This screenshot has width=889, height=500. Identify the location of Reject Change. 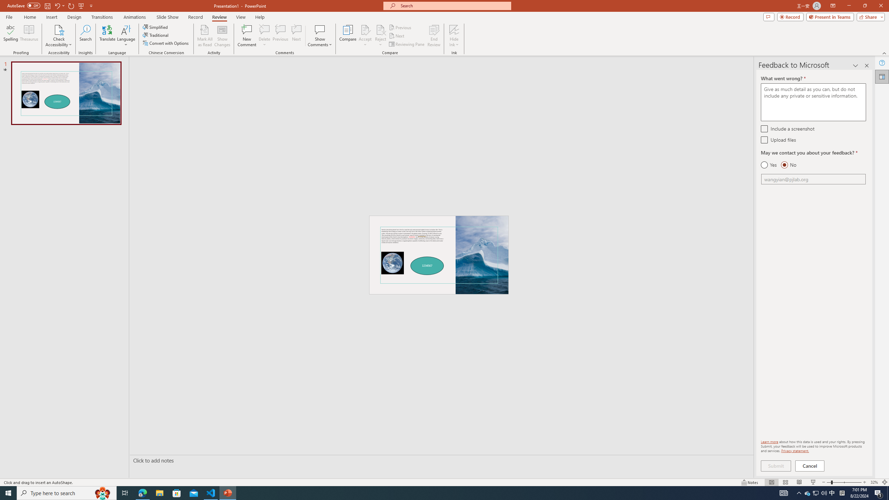
(381, 30).